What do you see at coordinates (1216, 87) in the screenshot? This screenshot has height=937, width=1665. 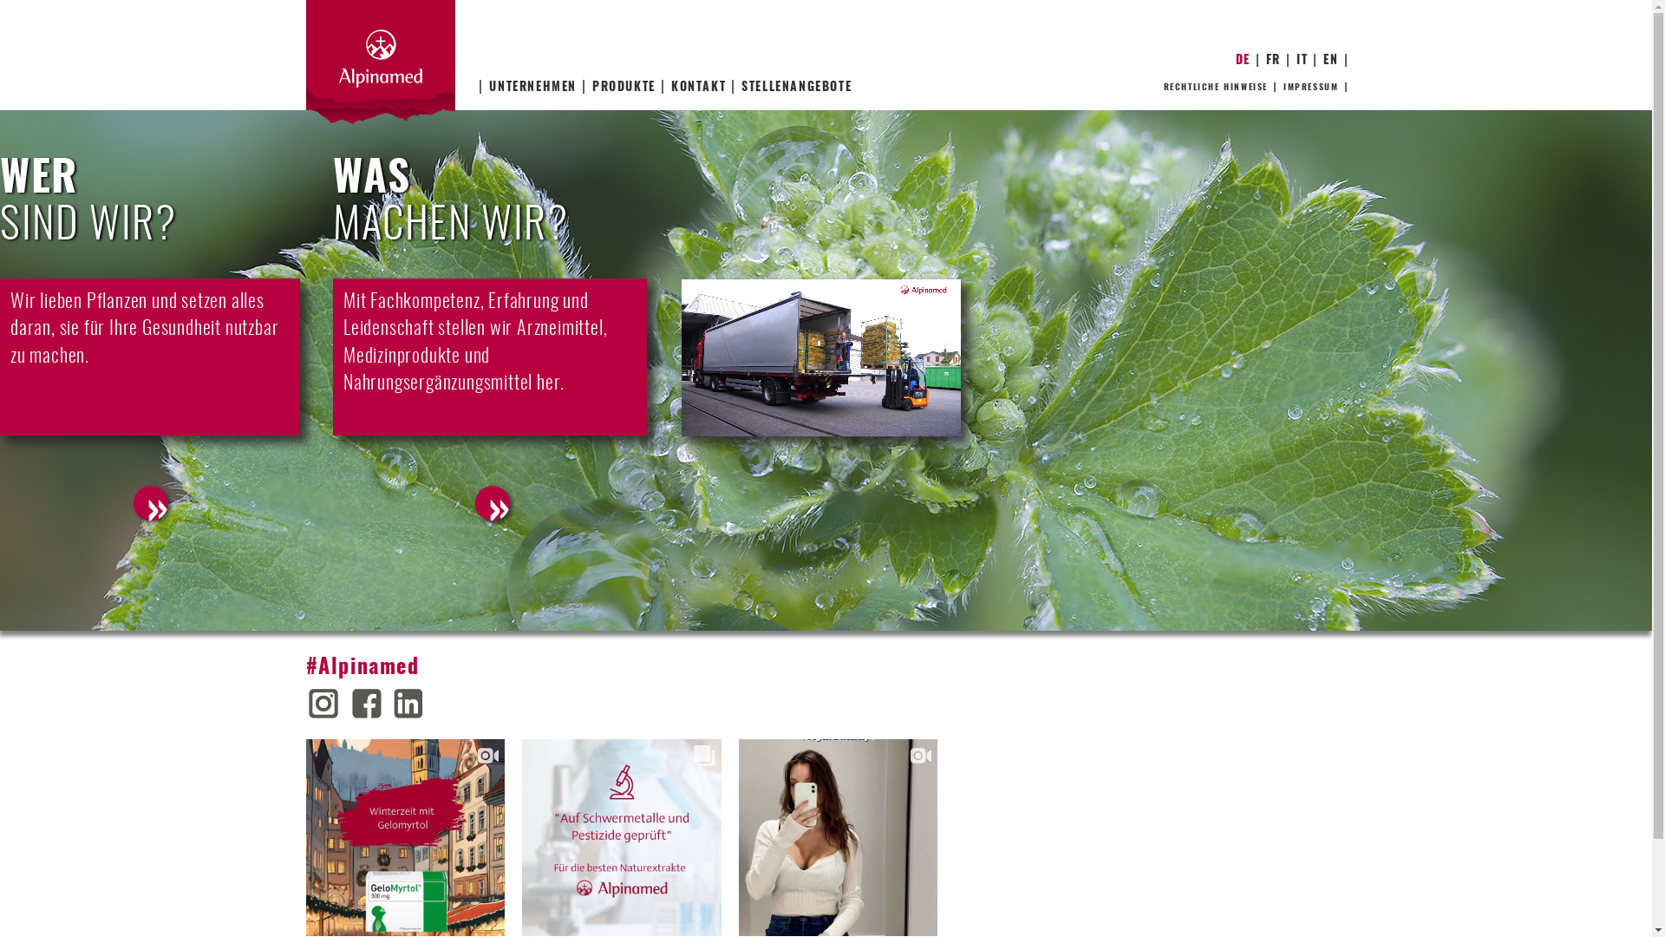 I see `RECHTLICHE HINWEISE` at bounding box center [1216, 87].